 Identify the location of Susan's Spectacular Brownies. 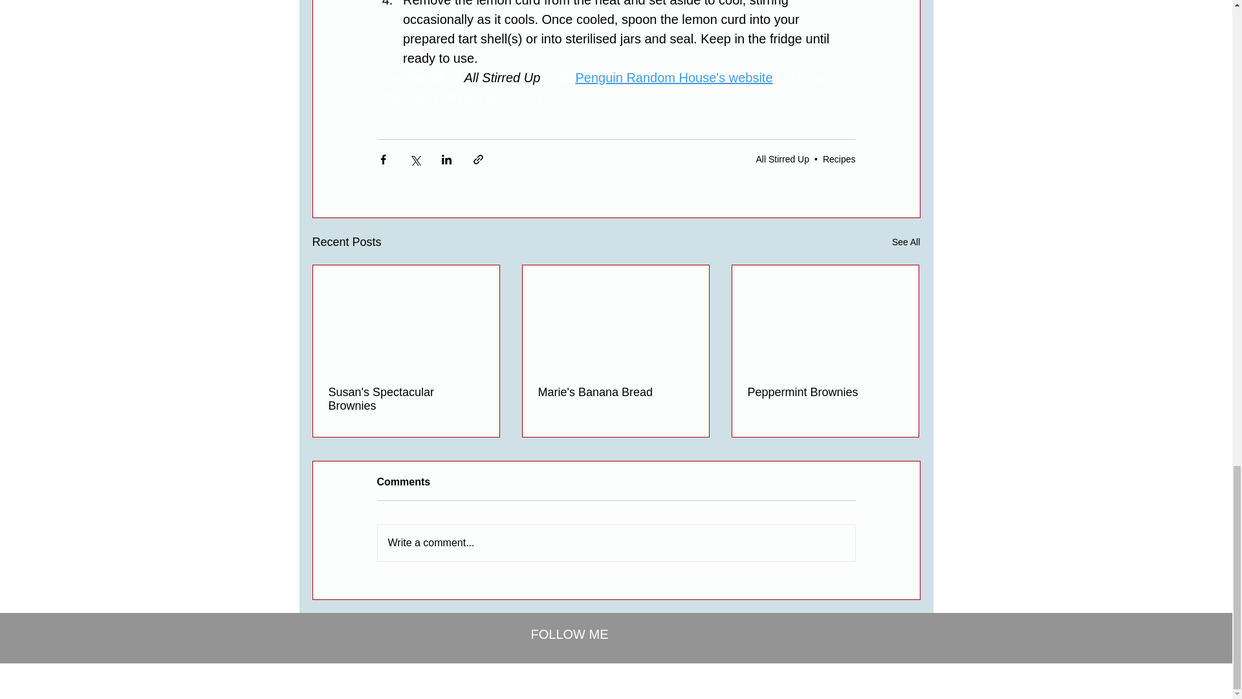
(406, 399).